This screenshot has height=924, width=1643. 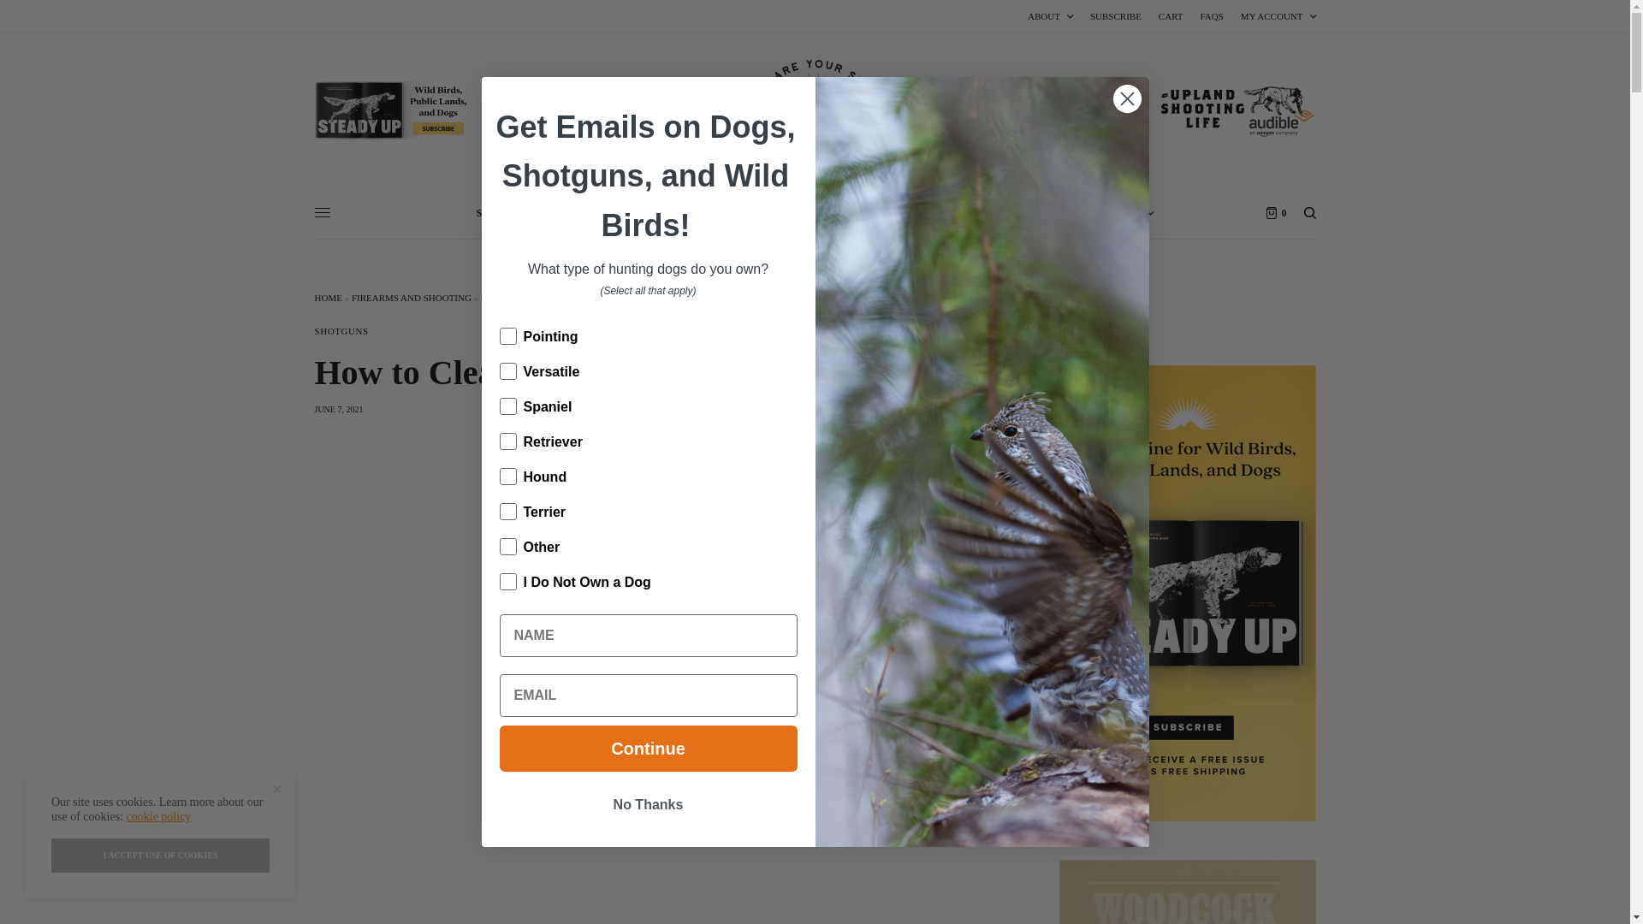 I want to click on SUBSCRIBE, so click(x=1116, y=15).